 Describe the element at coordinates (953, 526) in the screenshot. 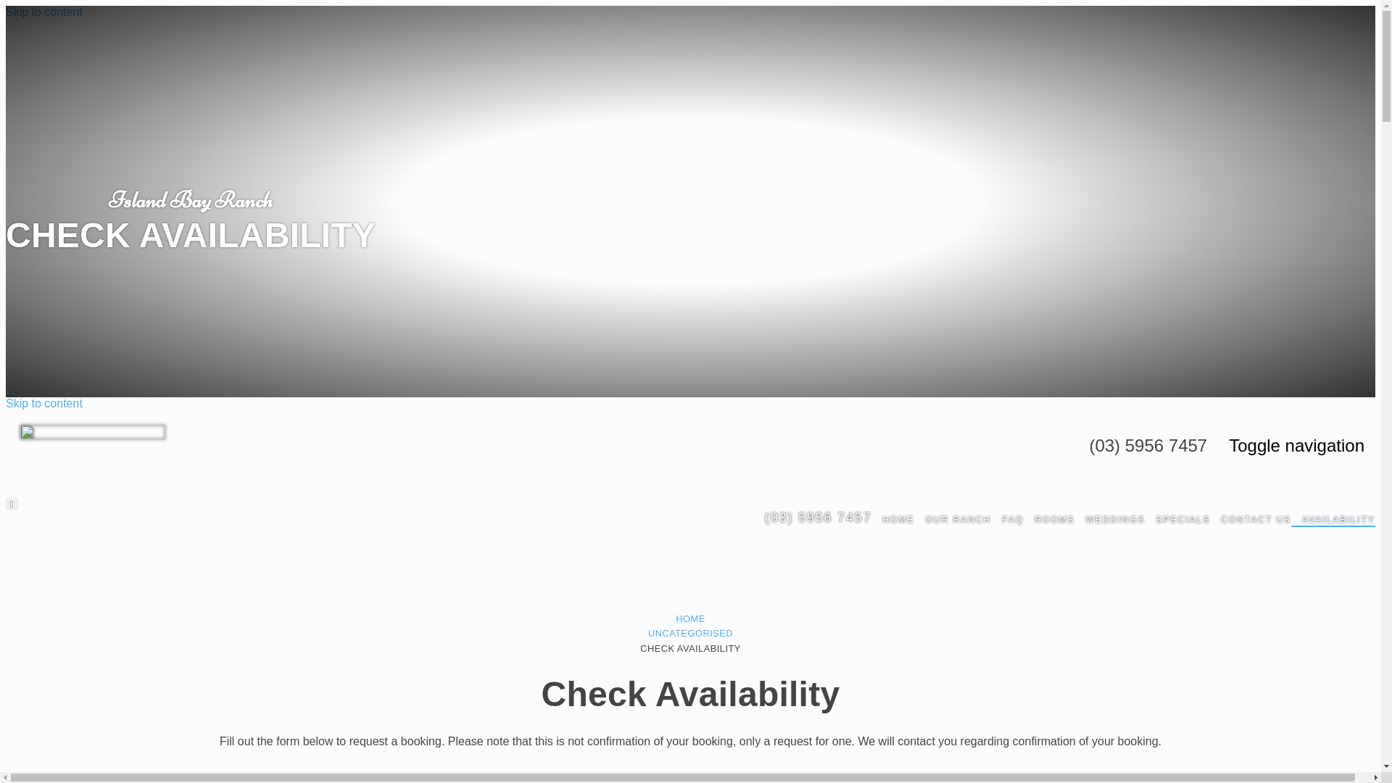

I see `OUR RANCH` at that location.